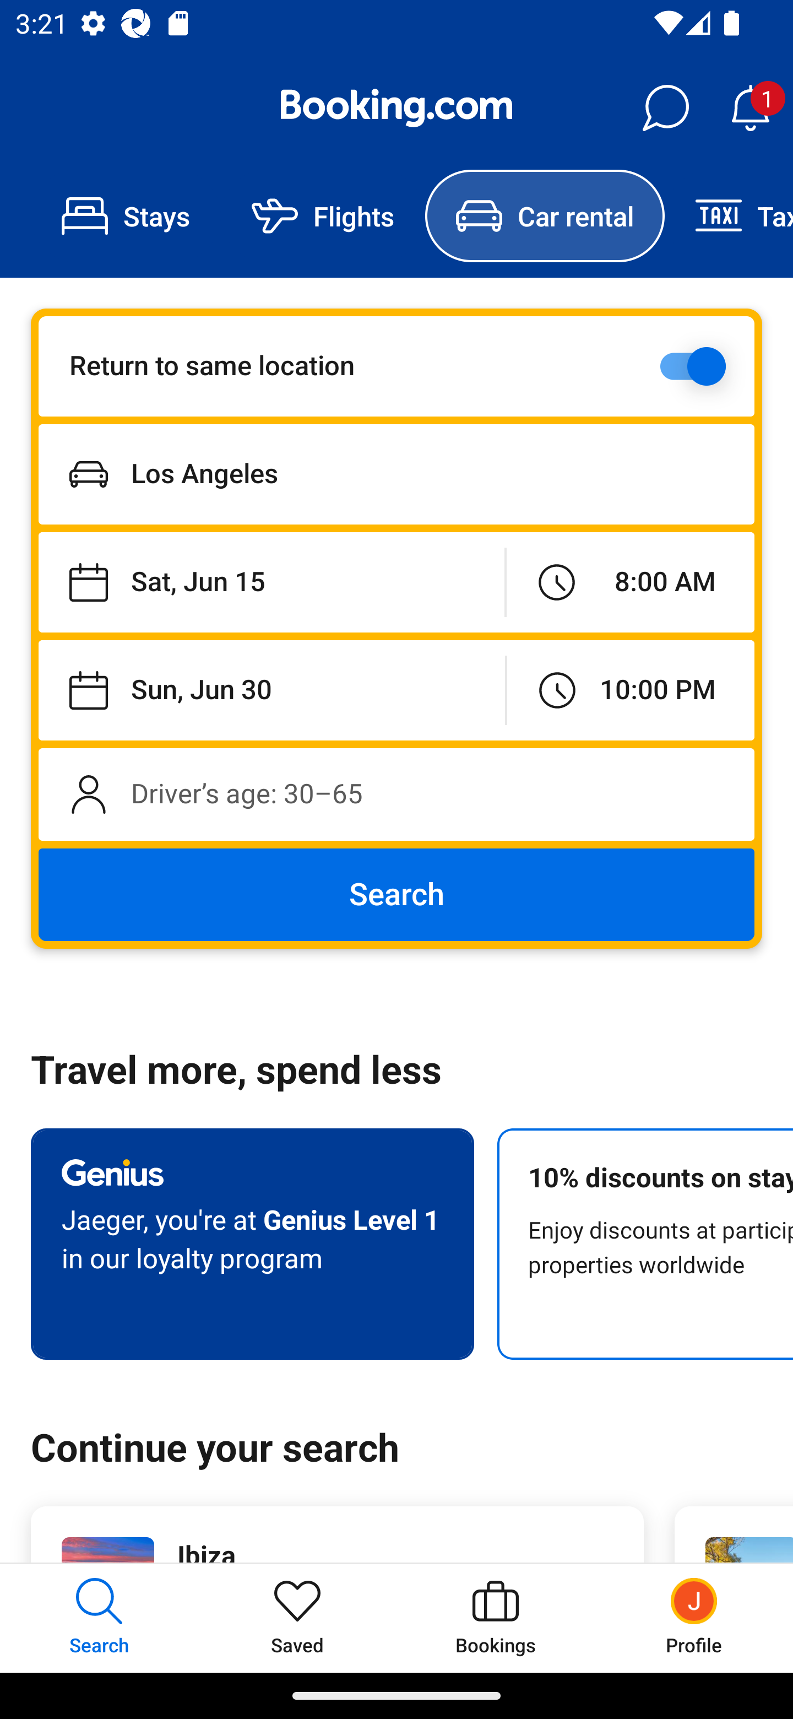 This screenshot has width=793, height=1719. I want to click on Flights, so click(323, 216).